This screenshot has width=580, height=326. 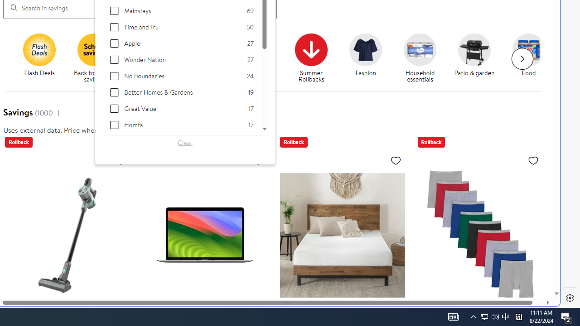 What do you see at coordinates (39, 55) in the screenshot?
I see `Flash deals Flash Deals` at bounding box center [39, 55].